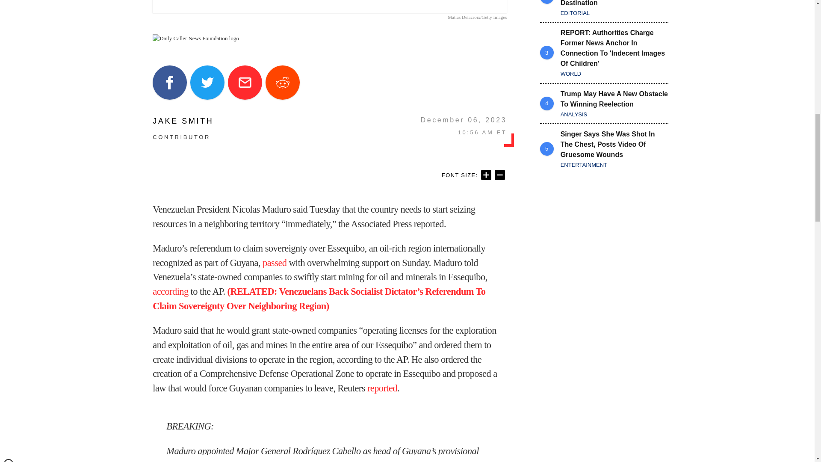 The height and width of the screenshot is (462, 821). Describe the element at coordinates (9, 3) in the screenshot. I see `Close window` at that location.